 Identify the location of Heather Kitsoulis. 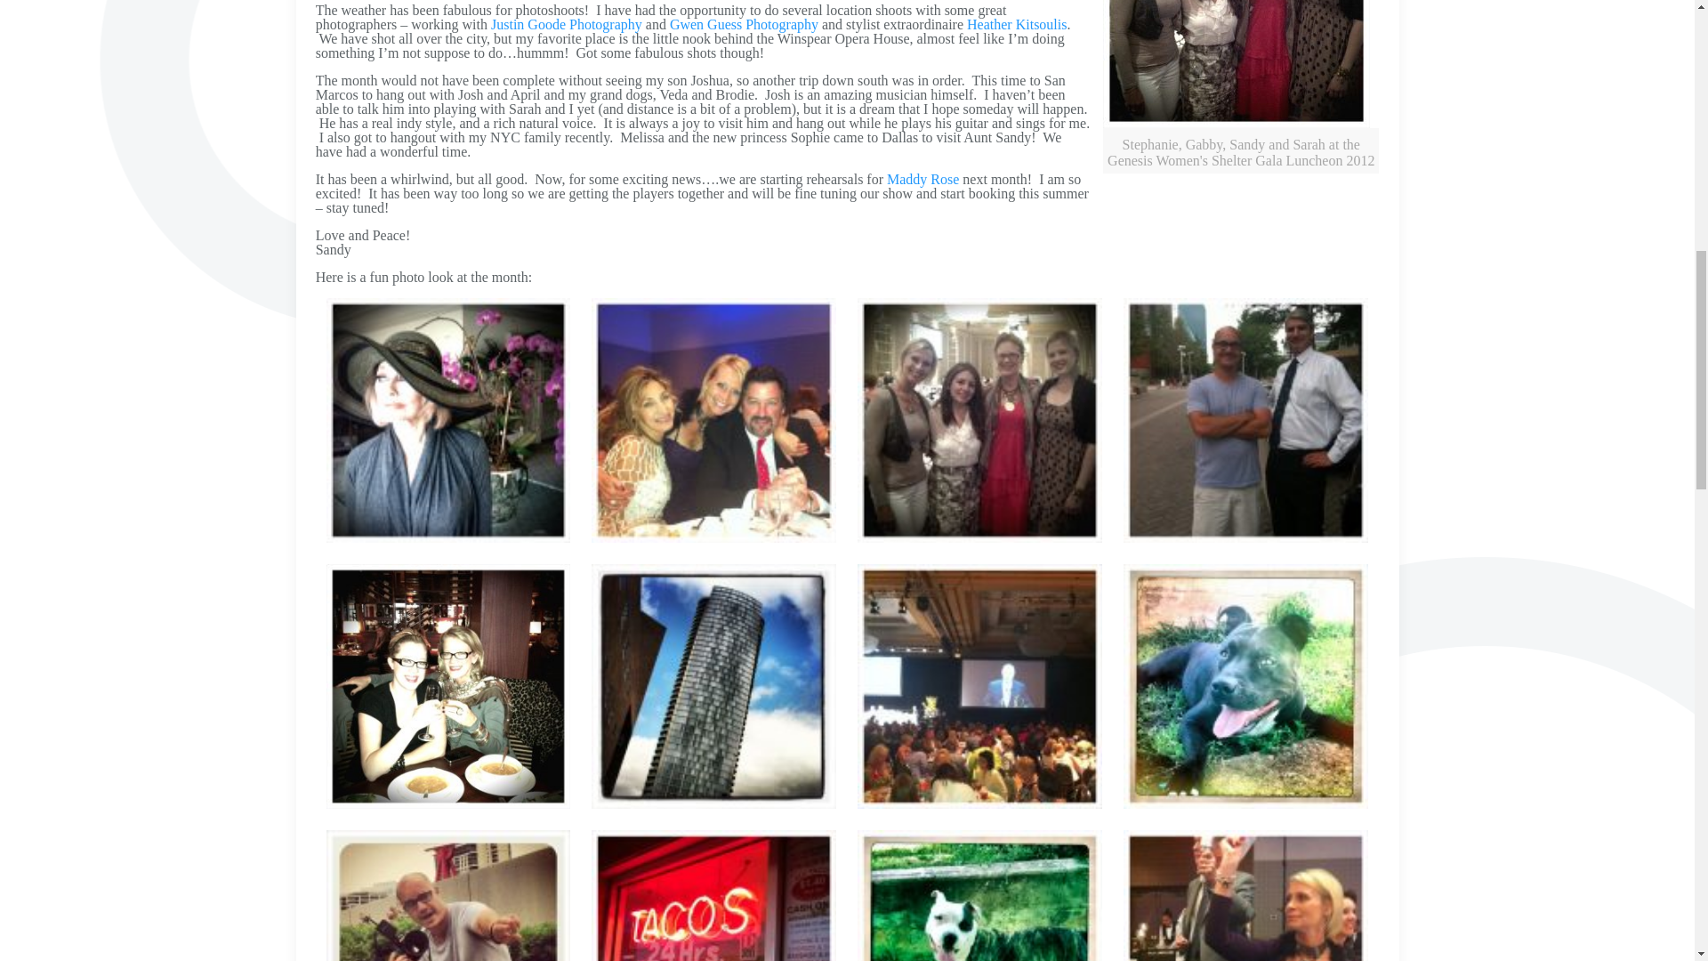
(1014, 24).